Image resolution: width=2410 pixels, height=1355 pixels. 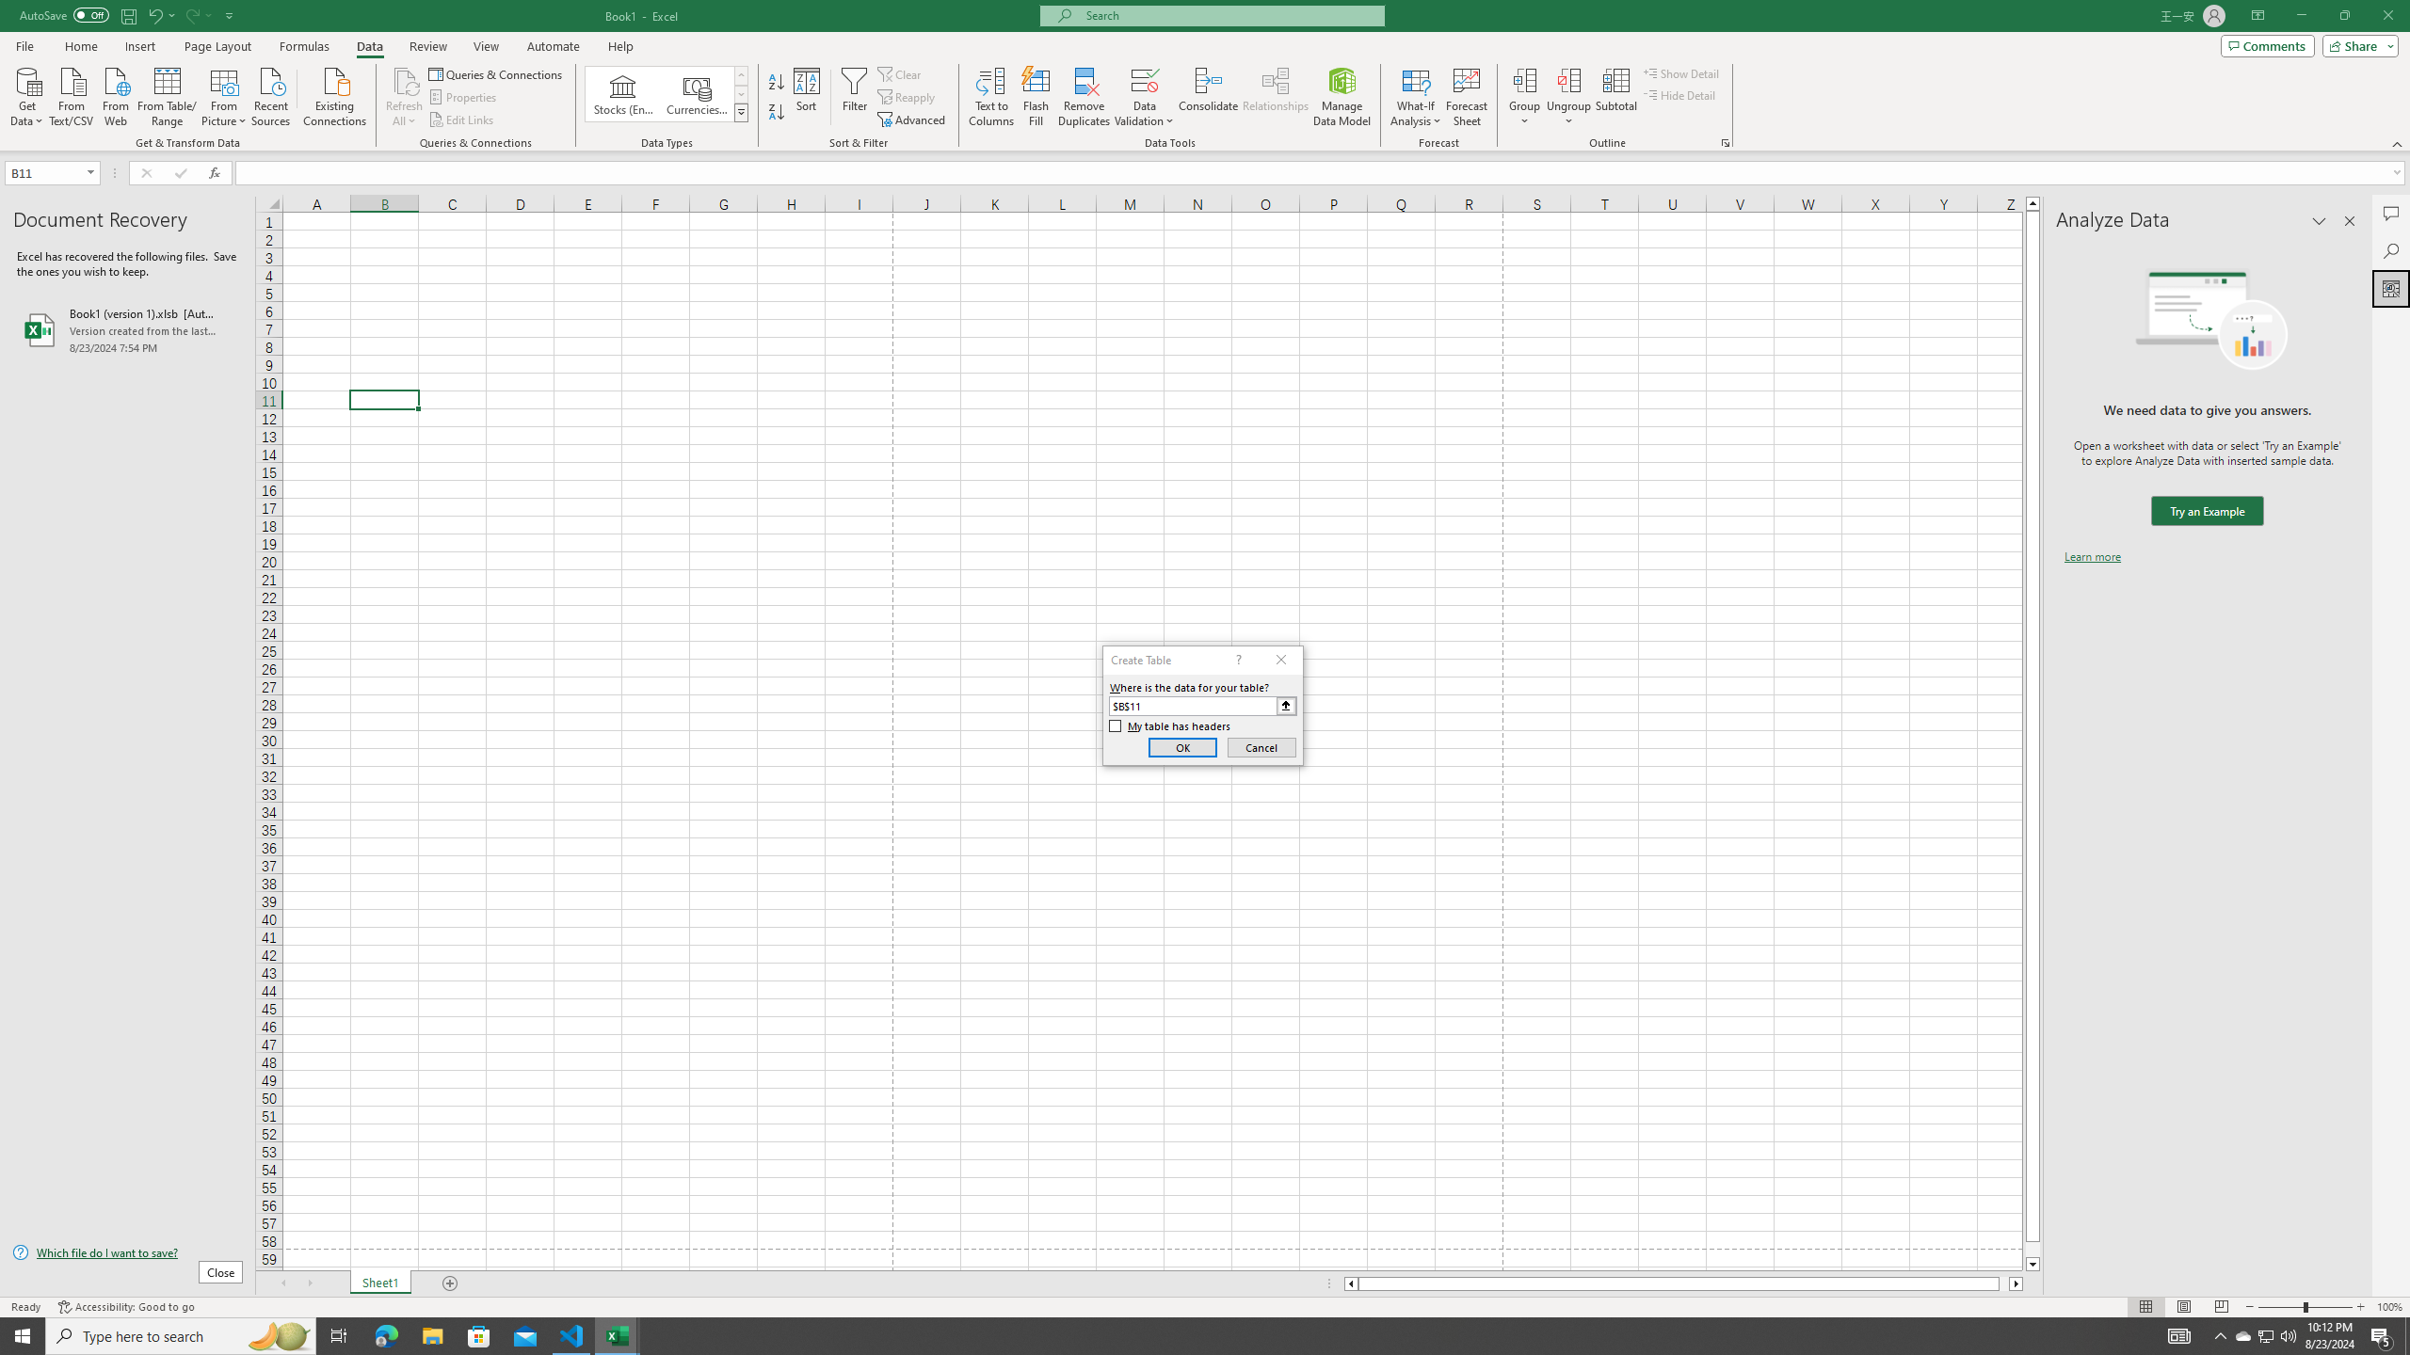 I want to click on Class: MsoCommandBar, so click(x=1205, y=75).